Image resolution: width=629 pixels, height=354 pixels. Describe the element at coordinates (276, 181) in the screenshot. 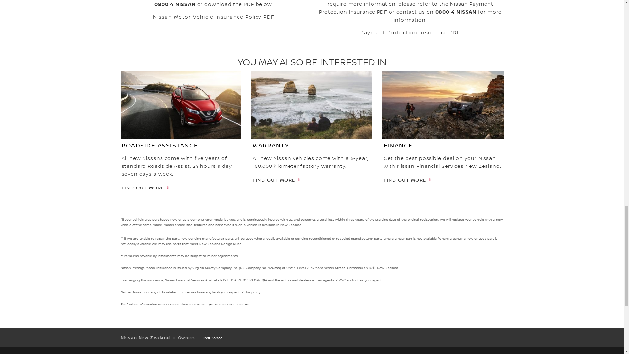

I see `Find out more` at that location.